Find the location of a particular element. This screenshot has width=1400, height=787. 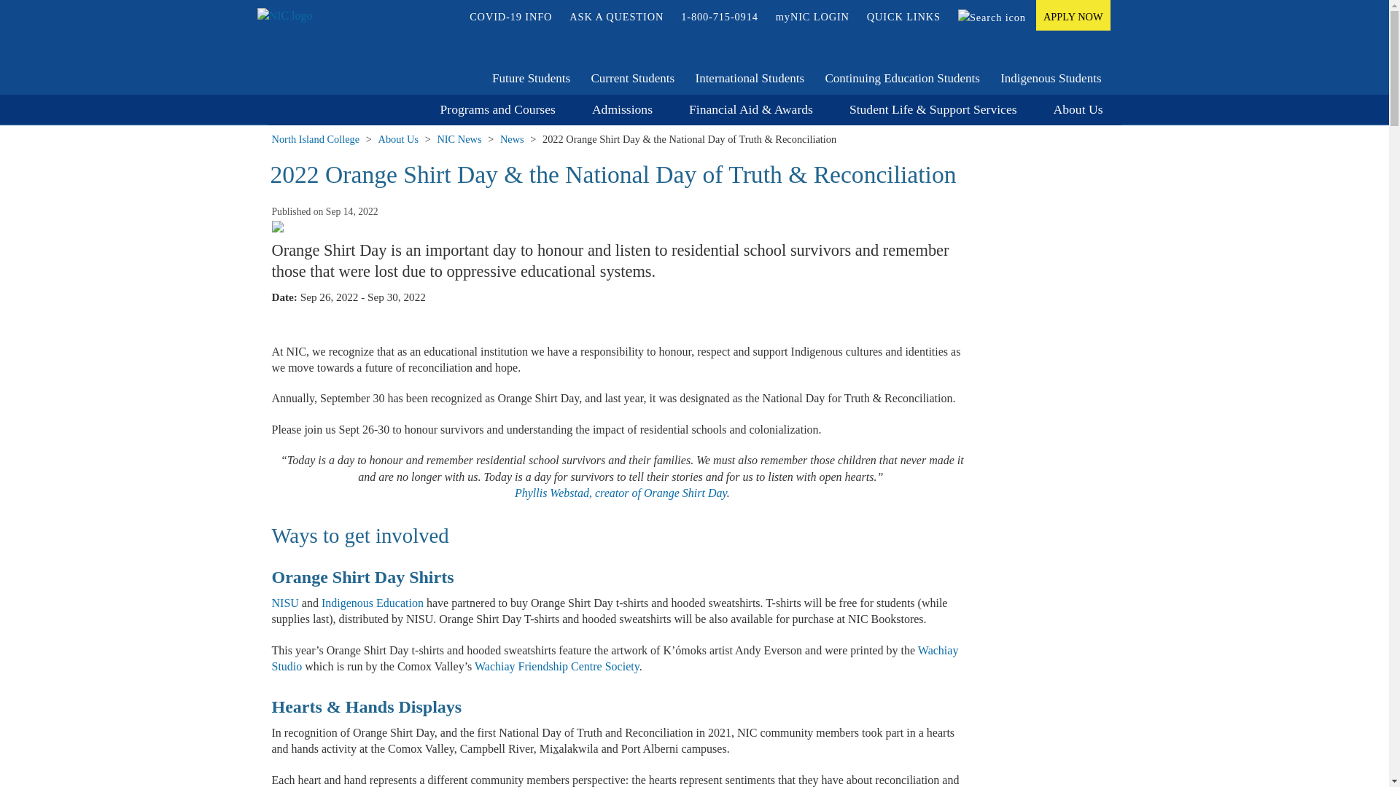

Indigenous Students is located at coordinates (1051, 79).